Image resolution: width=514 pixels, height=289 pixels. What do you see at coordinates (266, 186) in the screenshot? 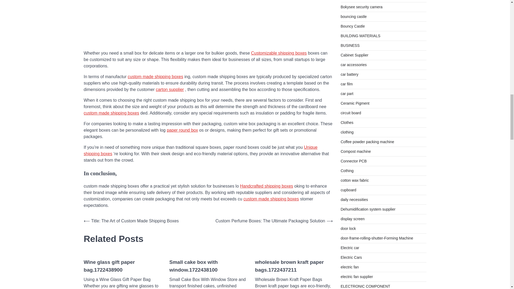
I see `Handcrafted shipping boxes` at bounding box center [266, 186].